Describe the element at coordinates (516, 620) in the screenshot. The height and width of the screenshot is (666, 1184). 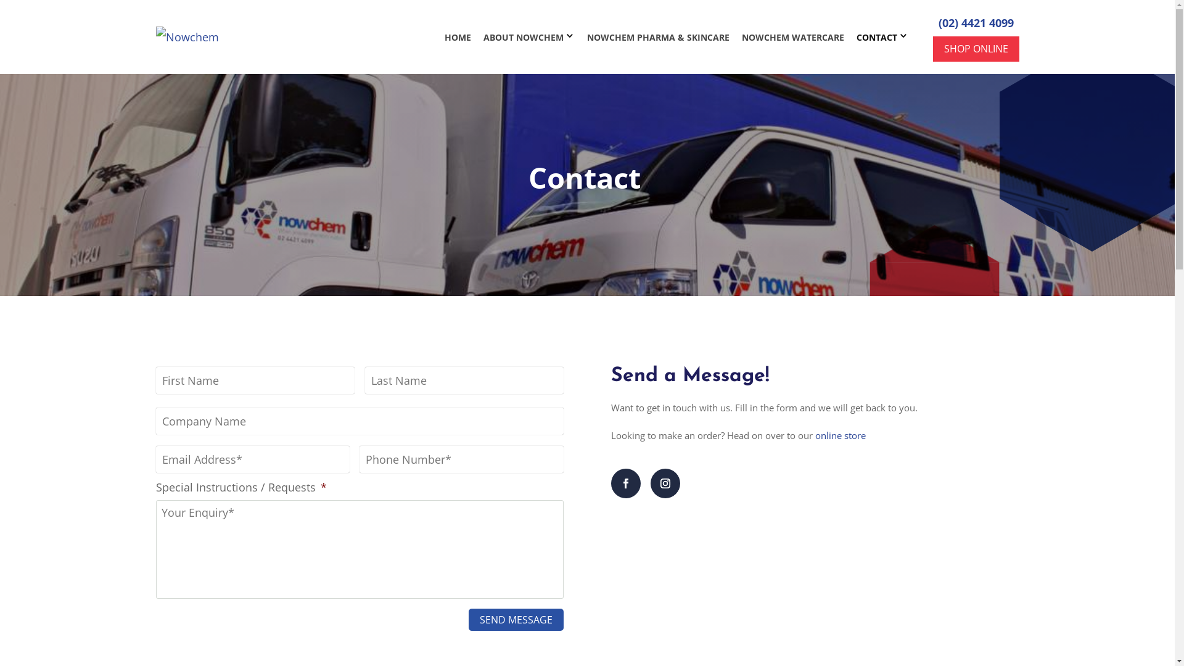
I see `Send Message` at that location.